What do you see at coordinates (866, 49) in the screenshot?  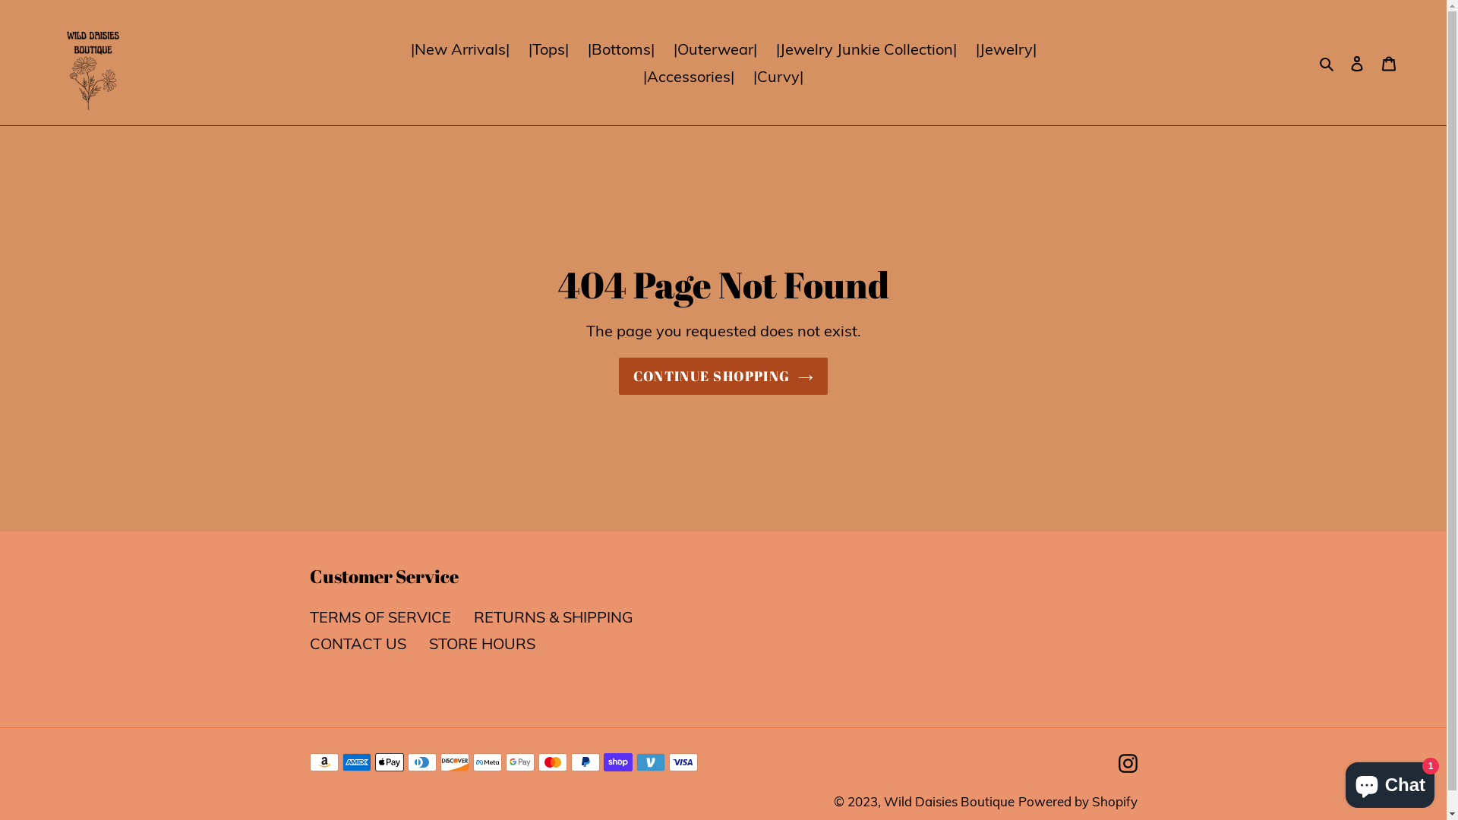 I see `|Jewelry Junkie Collection|` at bounding box center [866, 49].